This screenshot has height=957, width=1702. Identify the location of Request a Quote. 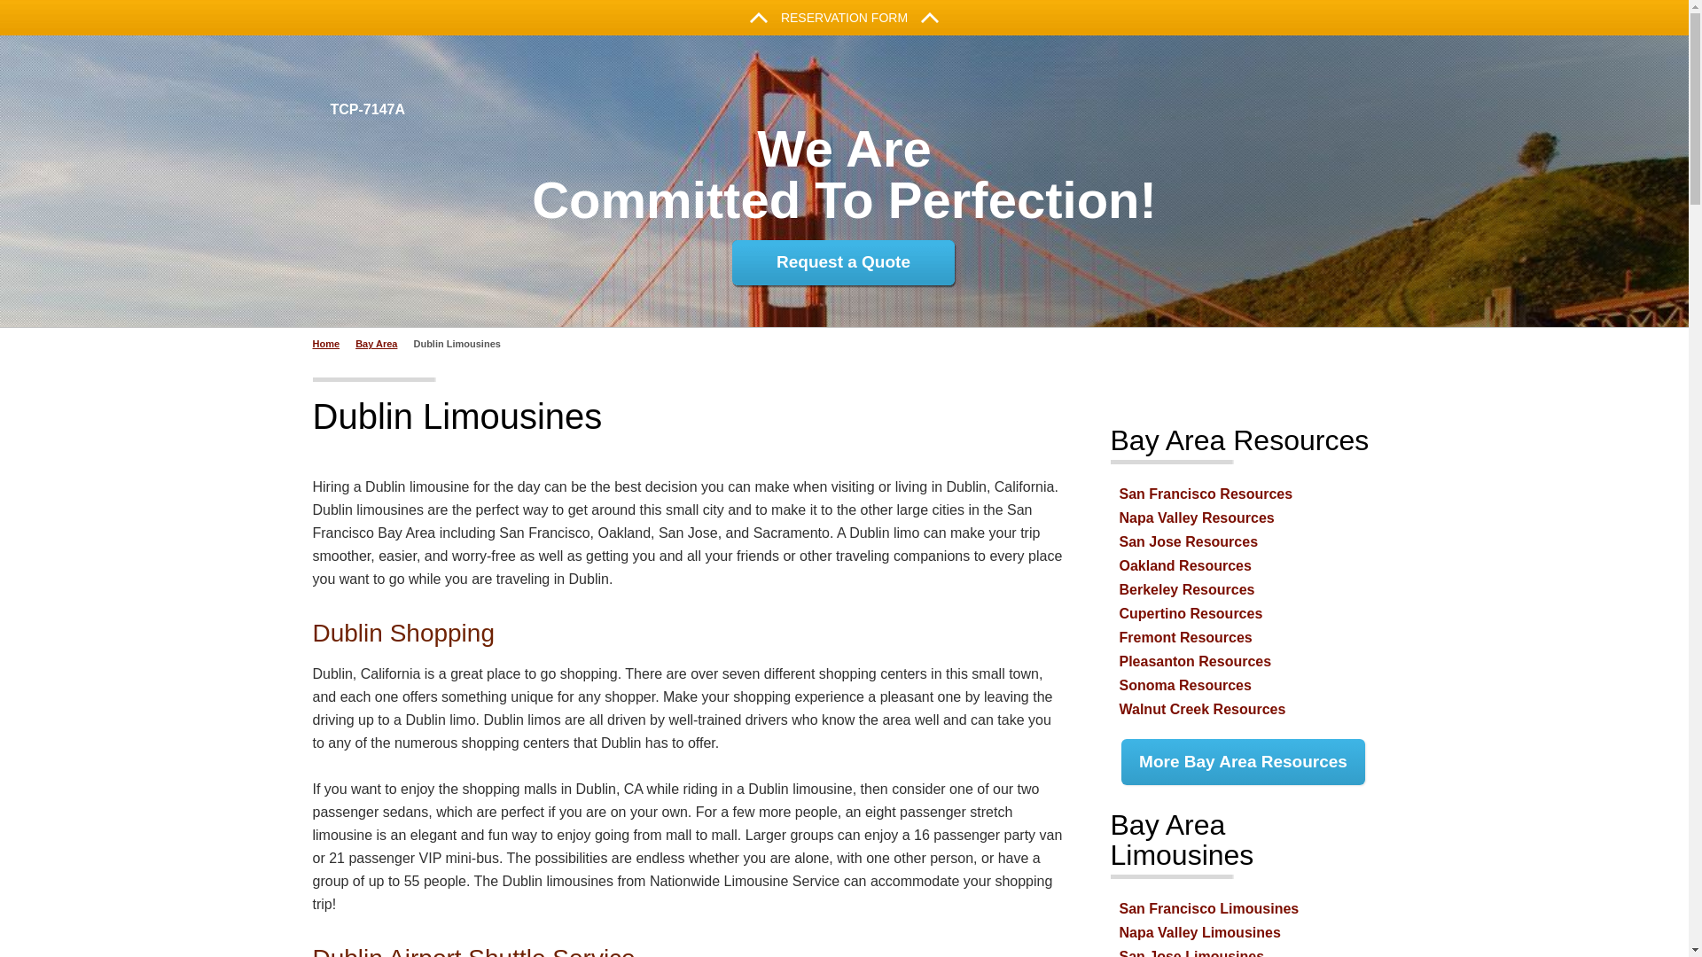
(381, 344).